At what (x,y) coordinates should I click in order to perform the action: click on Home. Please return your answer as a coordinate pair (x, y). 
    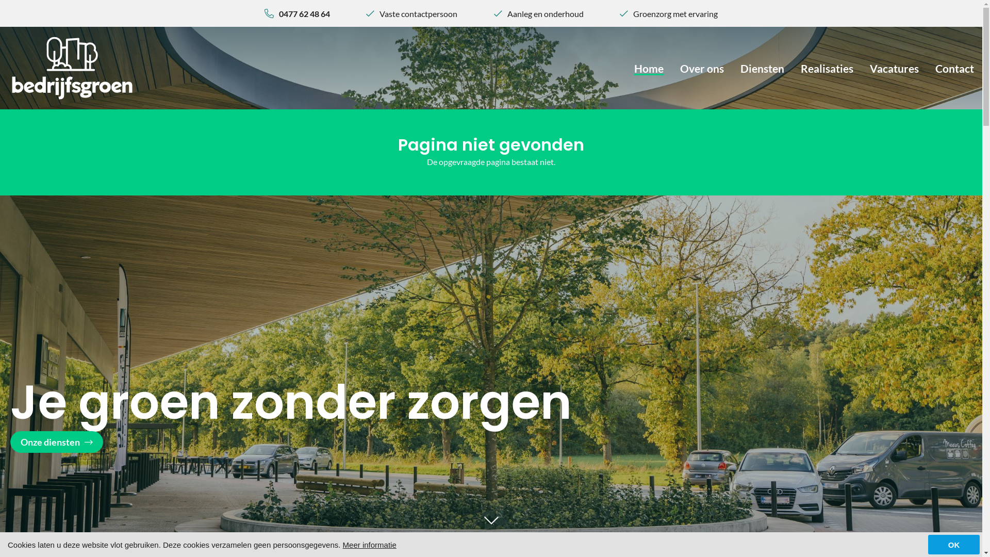
    Looking at the image, I should click on (649, 68).